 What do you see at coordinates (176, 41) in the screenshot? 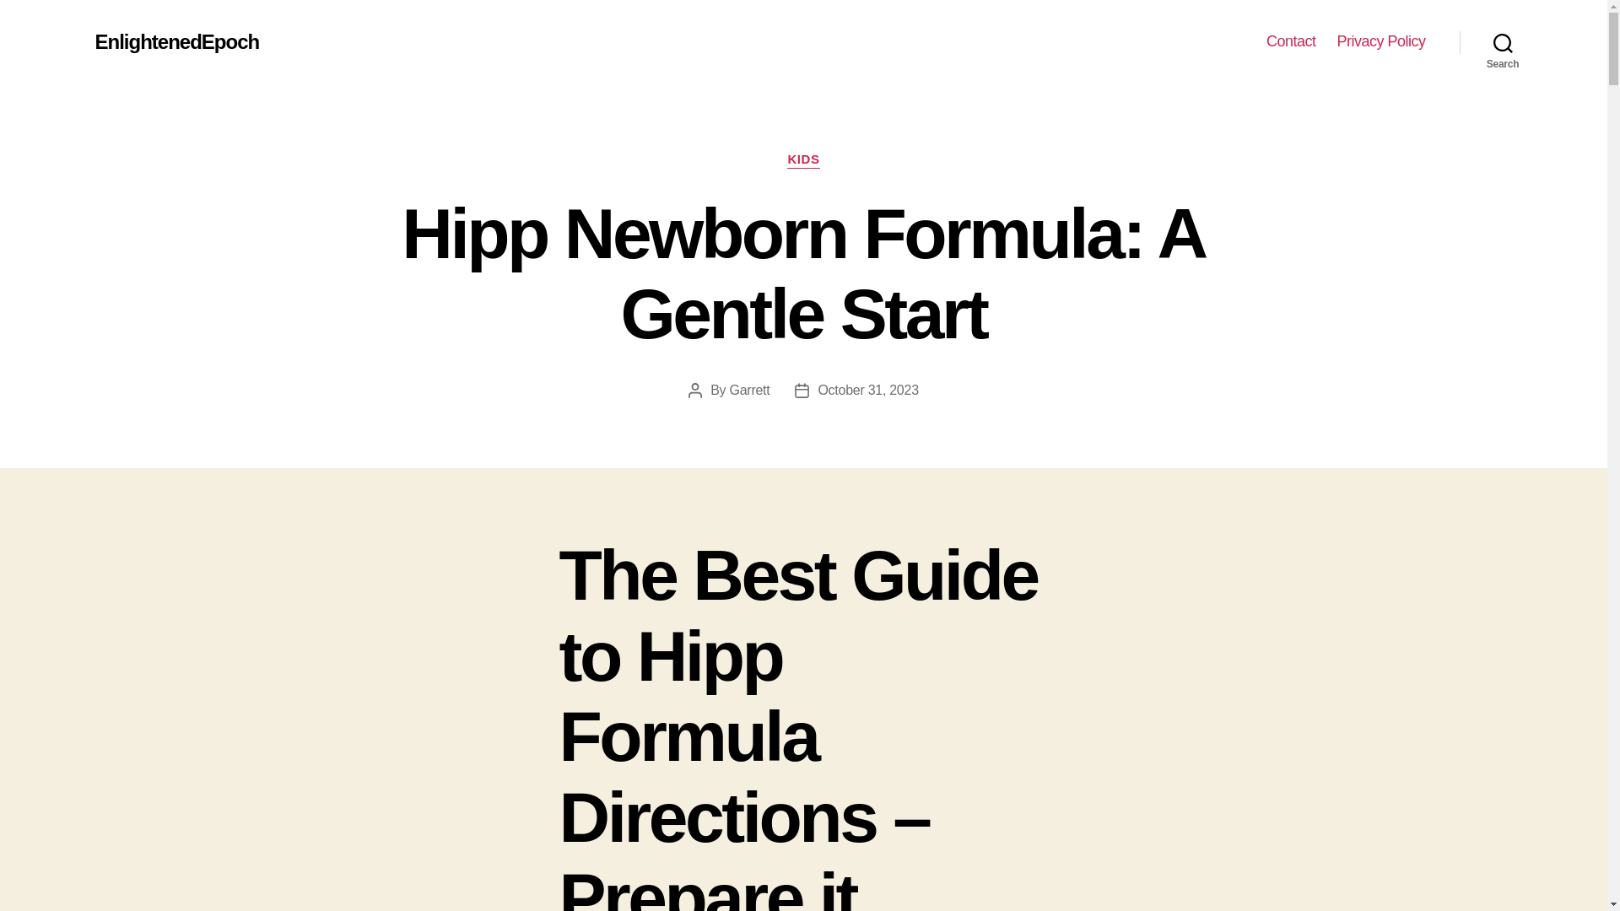
I see `EnlightenedEpoch` at bounding box center [176, 41].